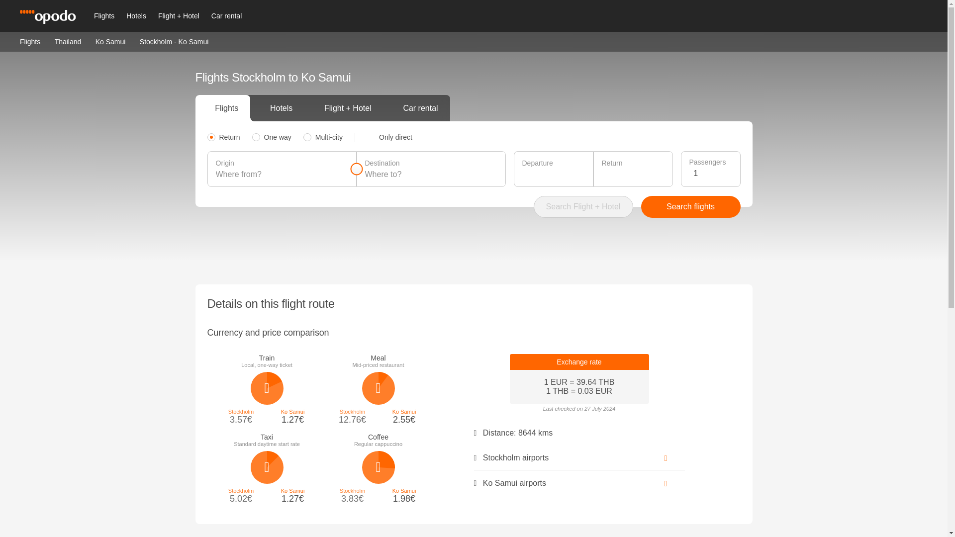 The width and height of the screenshot is (955, 537). I want to click on Flights, so click(103, 16).